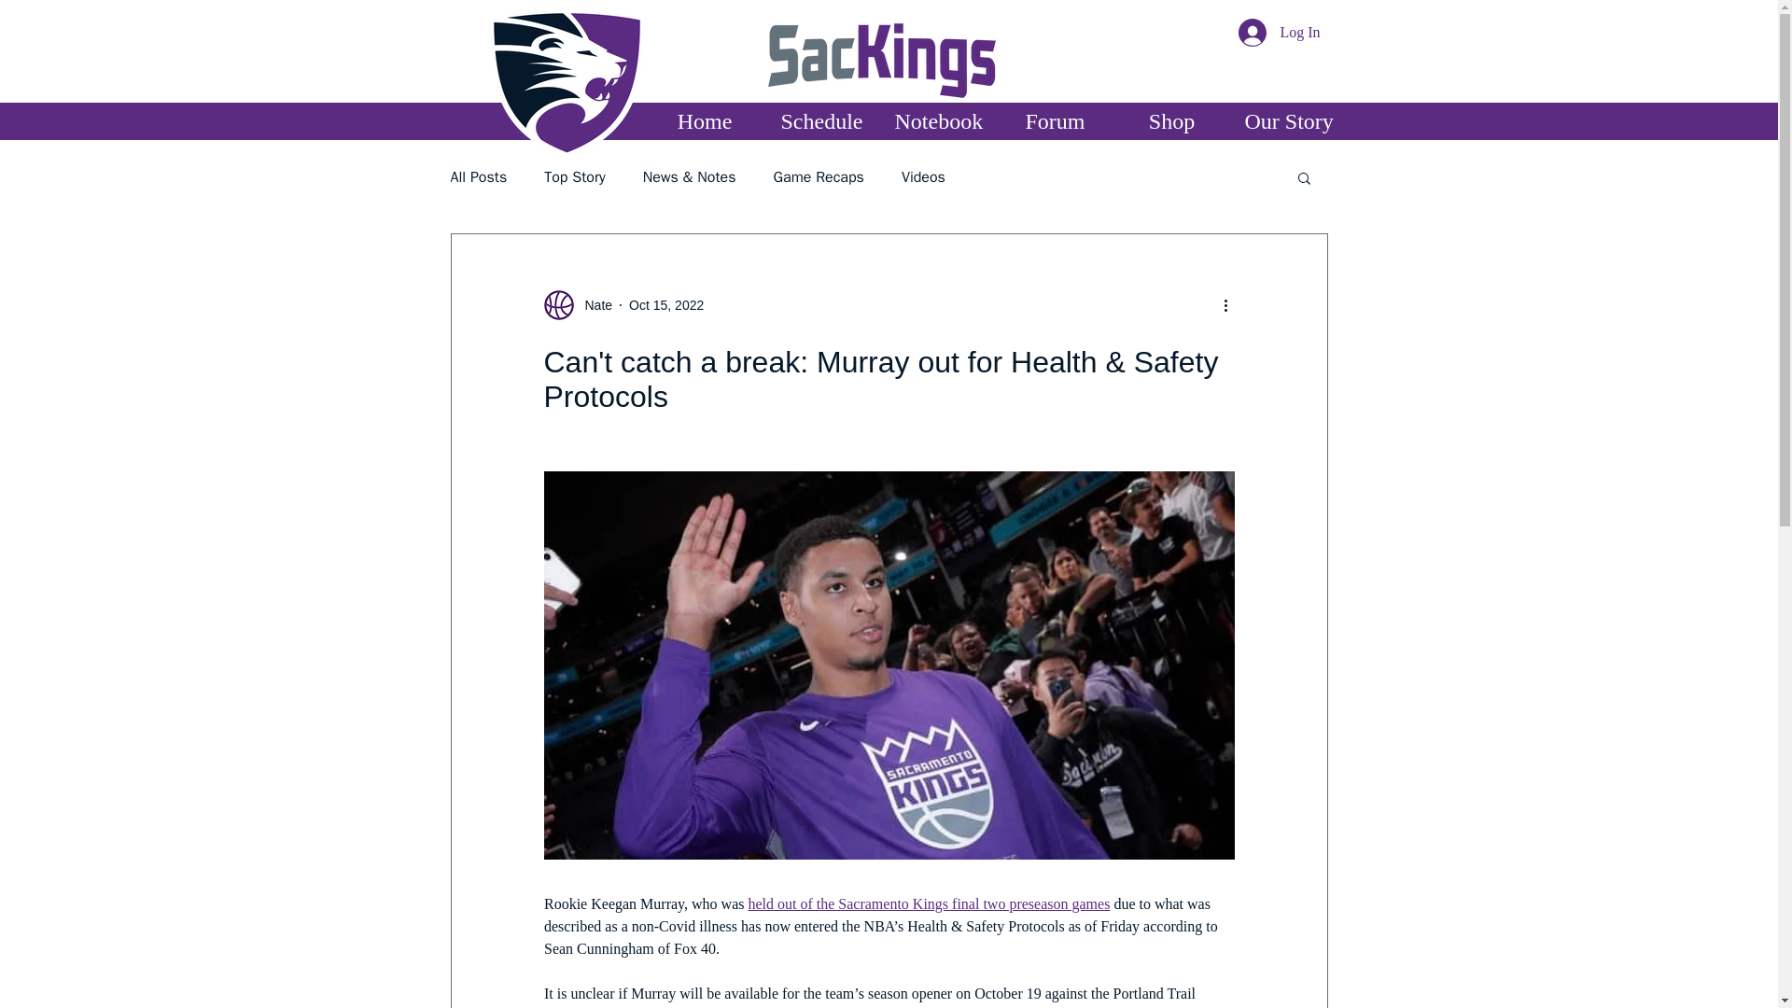  Describe the element at coordinates (821, 121) in the screenshot. I see `Schedule` at that location.